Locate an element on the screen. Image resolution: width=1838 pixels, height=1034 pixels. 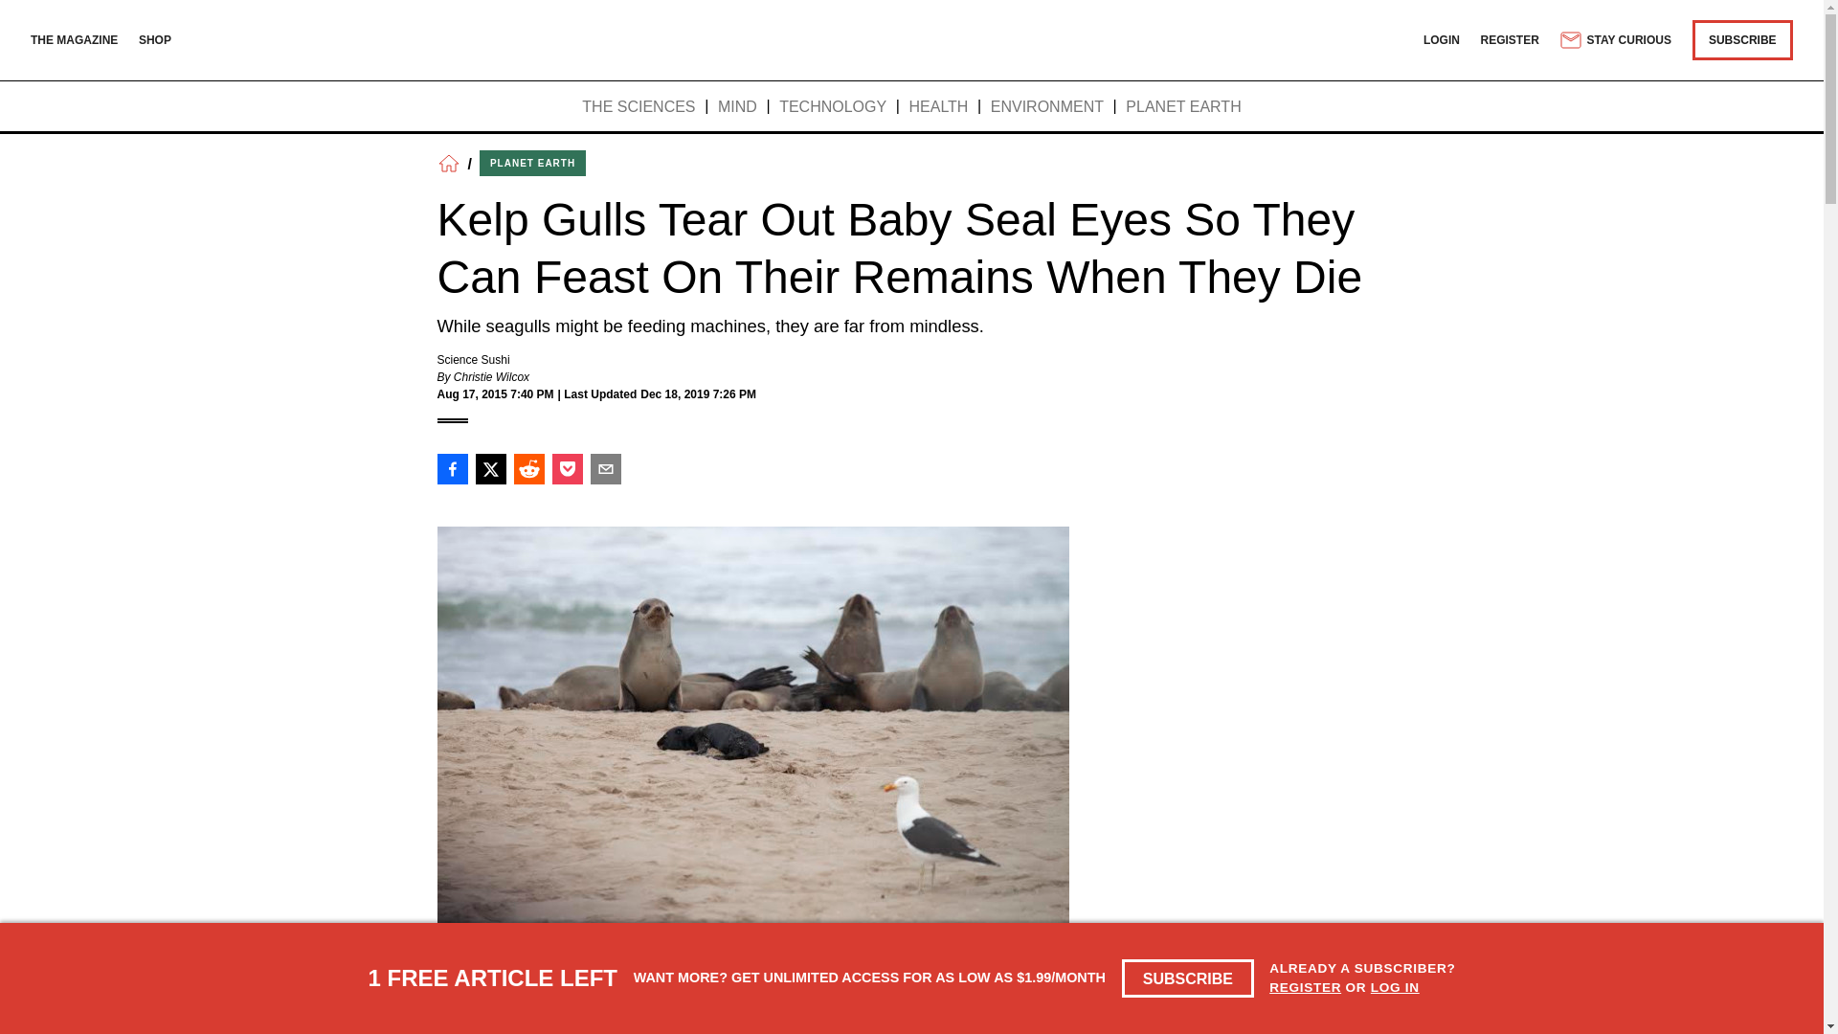
SUBSCRIBE is located at coordinates (1742, 39).